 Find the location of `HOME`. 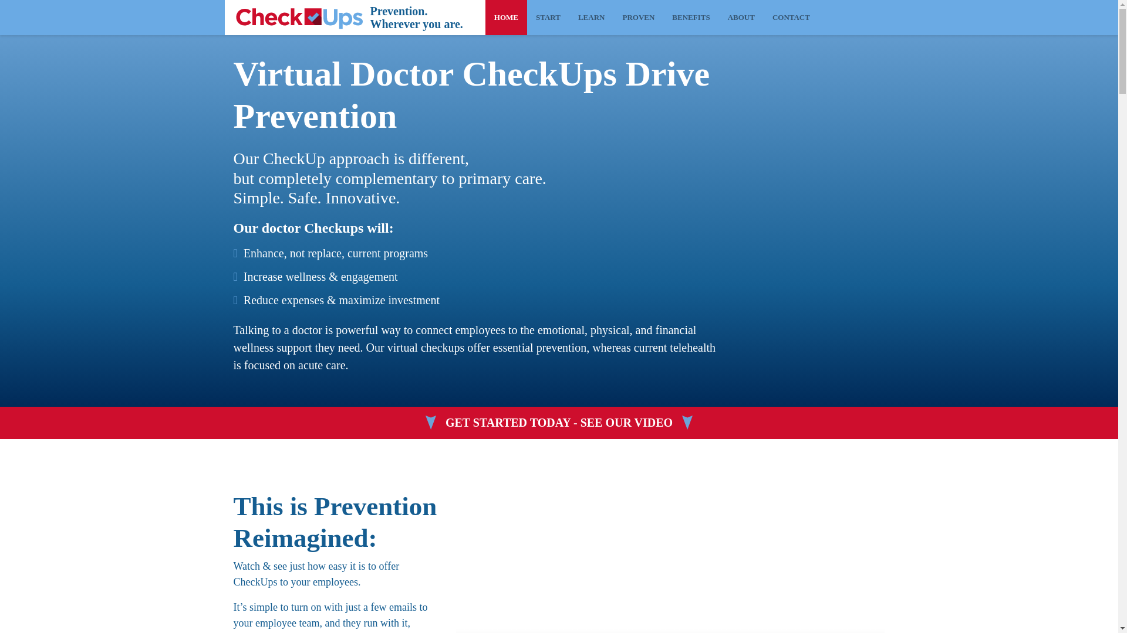

HOME is located at coordinates (506, 18).